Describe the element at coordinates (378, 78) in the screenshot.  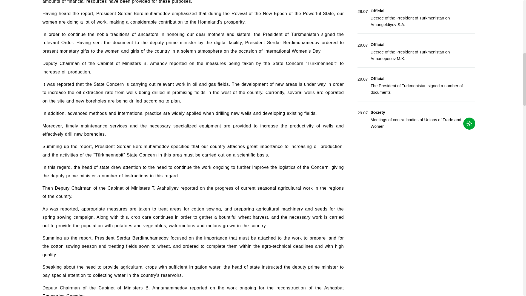
I see `Official` at that location.